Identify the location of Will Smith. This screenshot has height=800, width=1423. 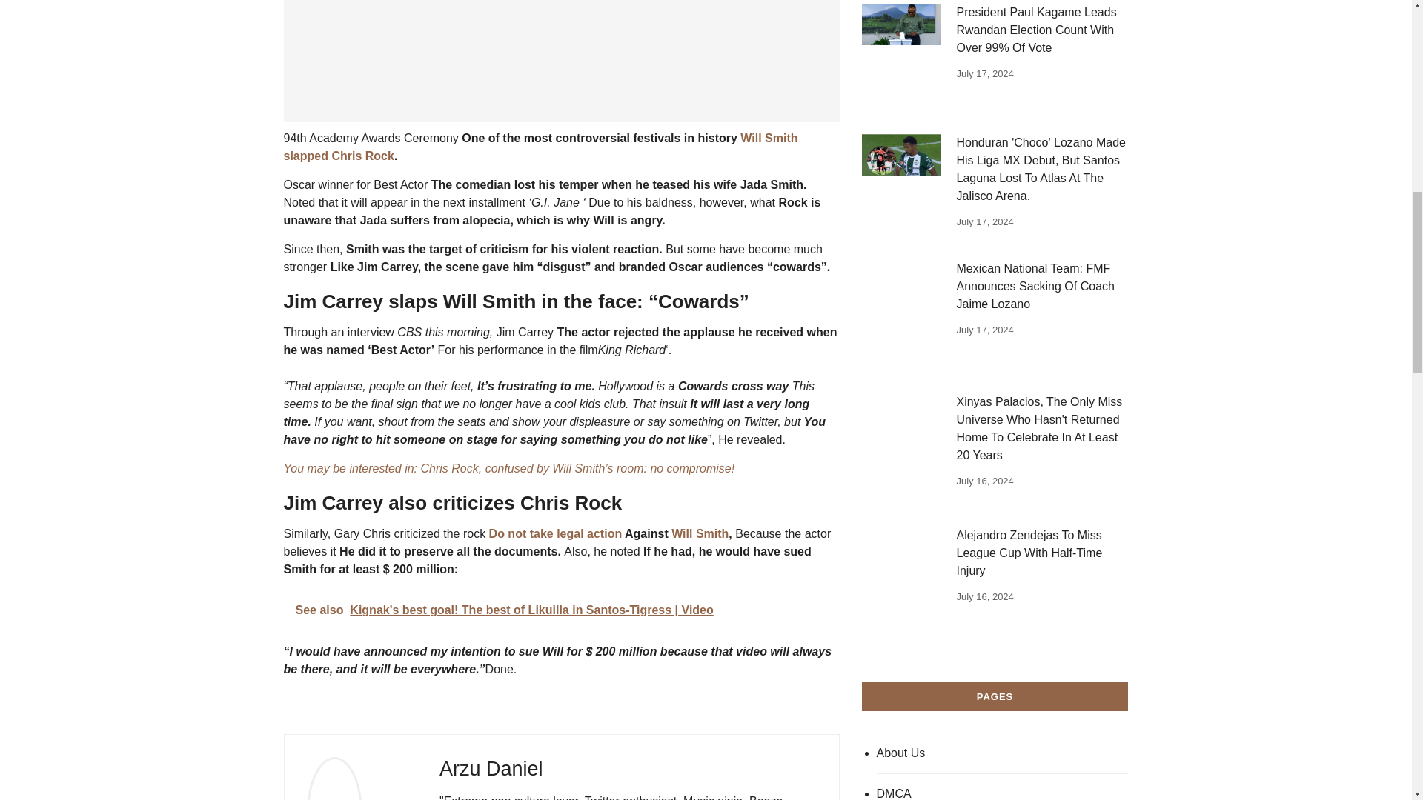
(700, 533).